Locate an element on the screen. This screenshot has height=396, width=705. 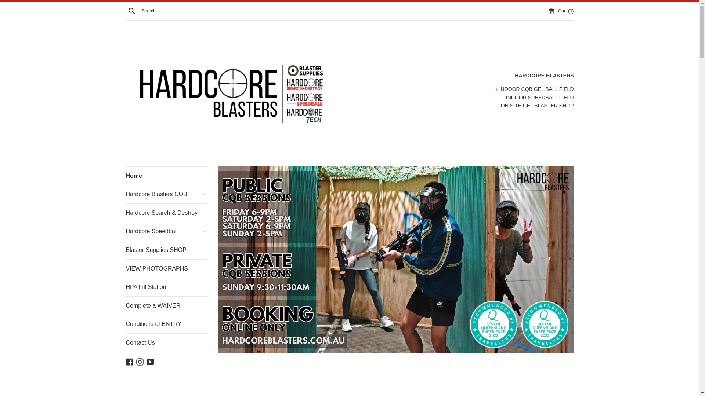
Blaster Supplies SHOP is located at coordinates (166, 250).